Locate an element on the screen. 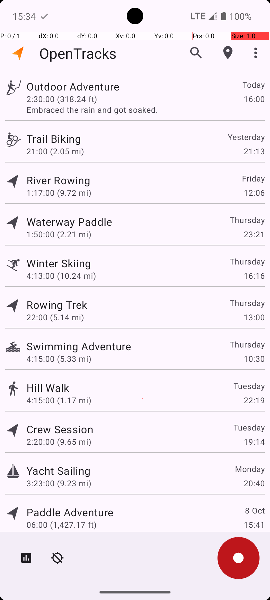 Image resolution: width=270 pixels, height=600 pixels. Winter Skiing is located at coordinates (59, 263).